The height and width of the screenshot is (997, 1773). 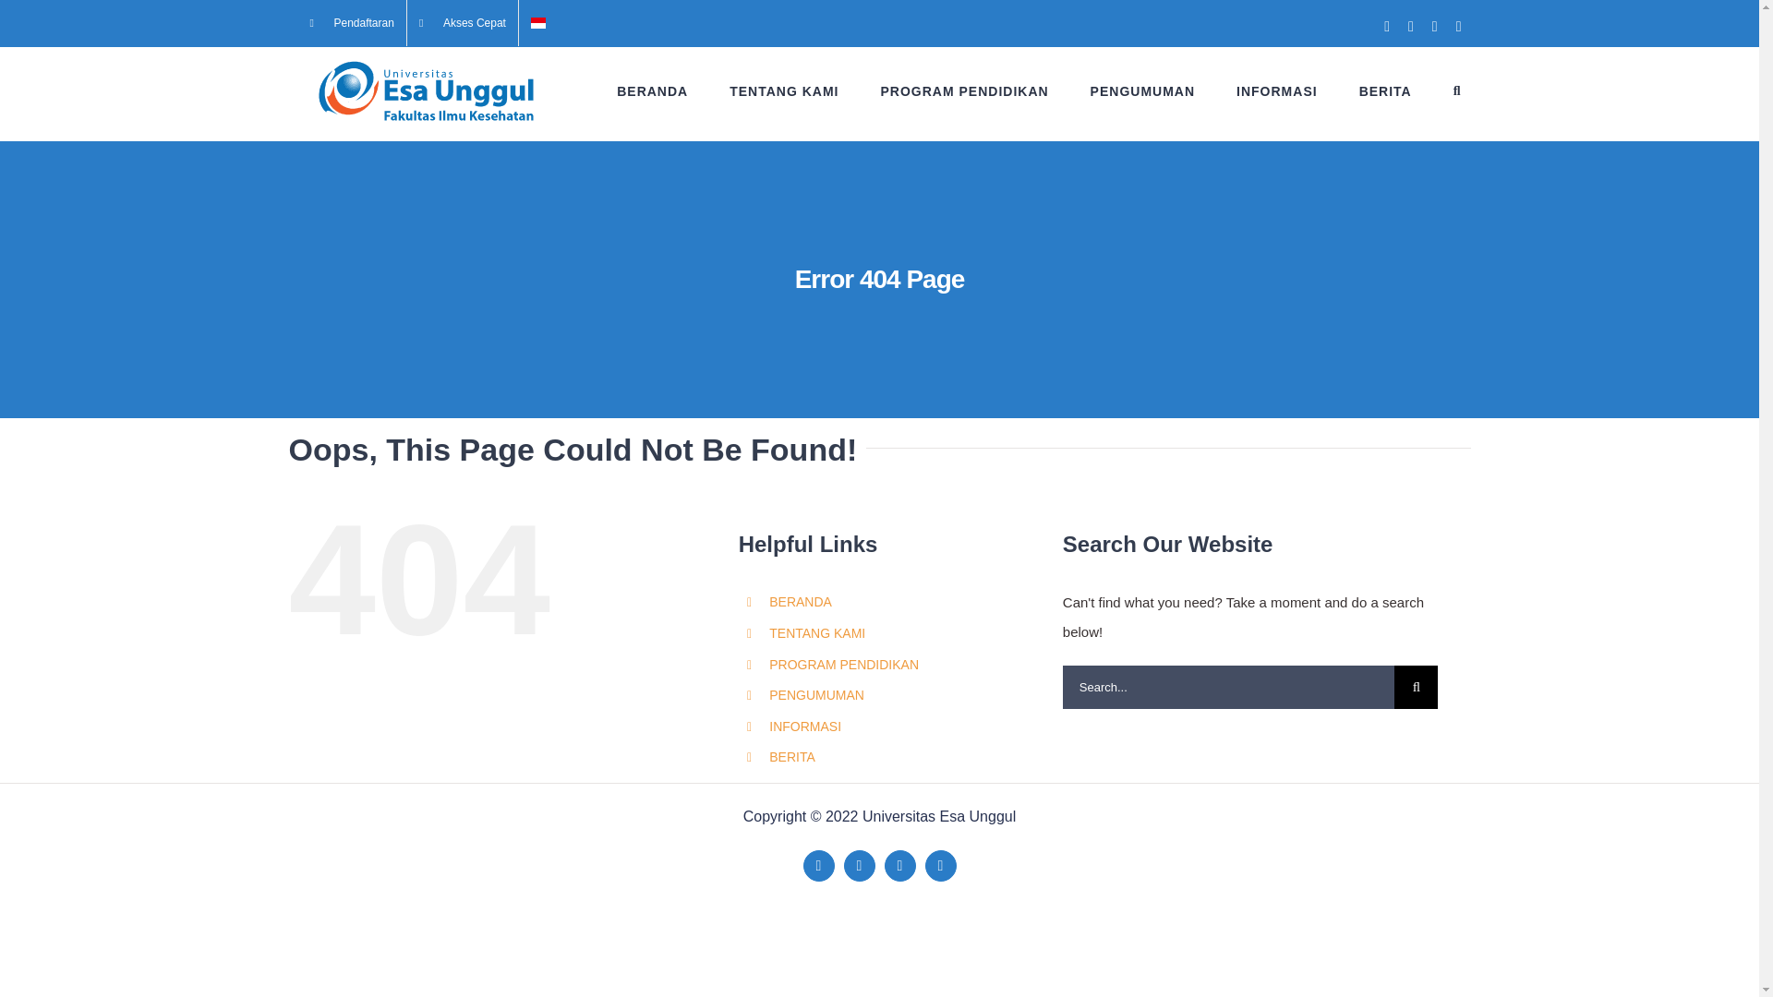 I want to click on YouTube, so click(x=900, y=866).